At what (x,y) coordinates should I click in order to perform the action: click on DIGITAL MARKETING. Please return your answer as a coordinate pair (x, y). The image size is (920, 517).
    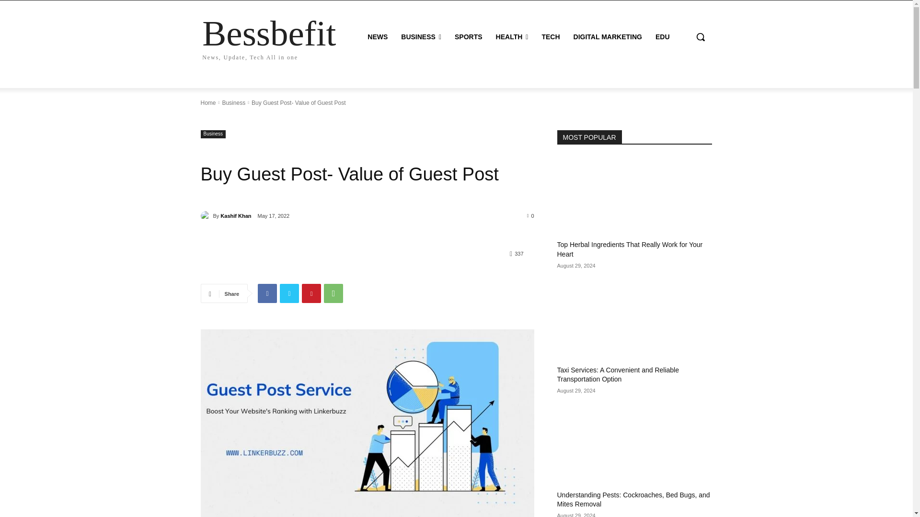
    Looking at the image, I should click on (608, 36).